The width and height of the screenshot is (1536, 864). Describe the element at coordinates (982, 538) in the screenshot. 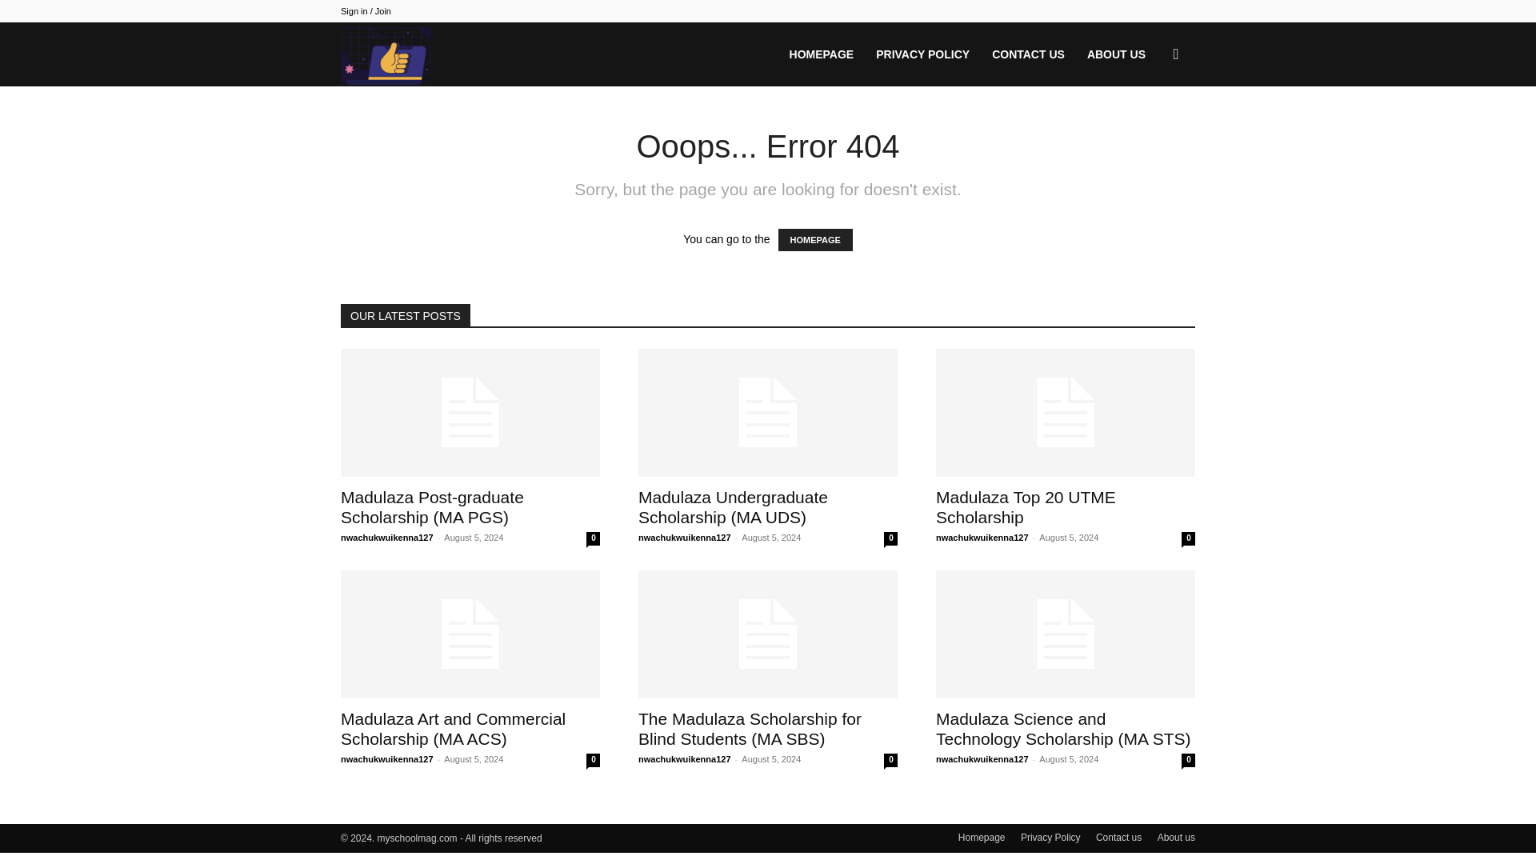

I see `nwachukwuikenna127` at that location.